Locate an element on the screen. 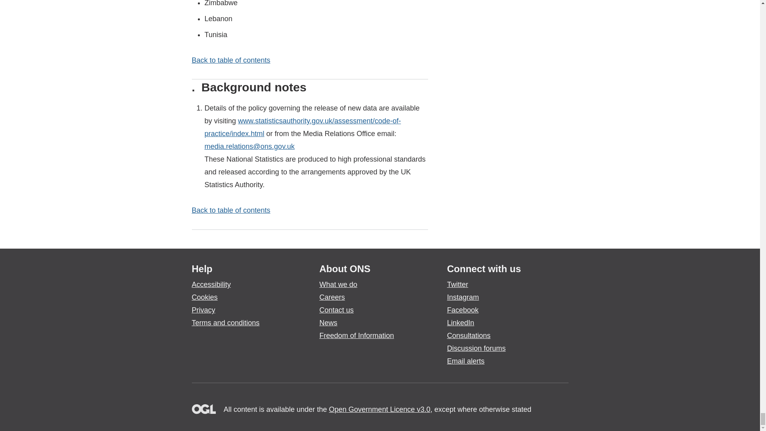  Back to table of contents is located at coordinates (231, 210).